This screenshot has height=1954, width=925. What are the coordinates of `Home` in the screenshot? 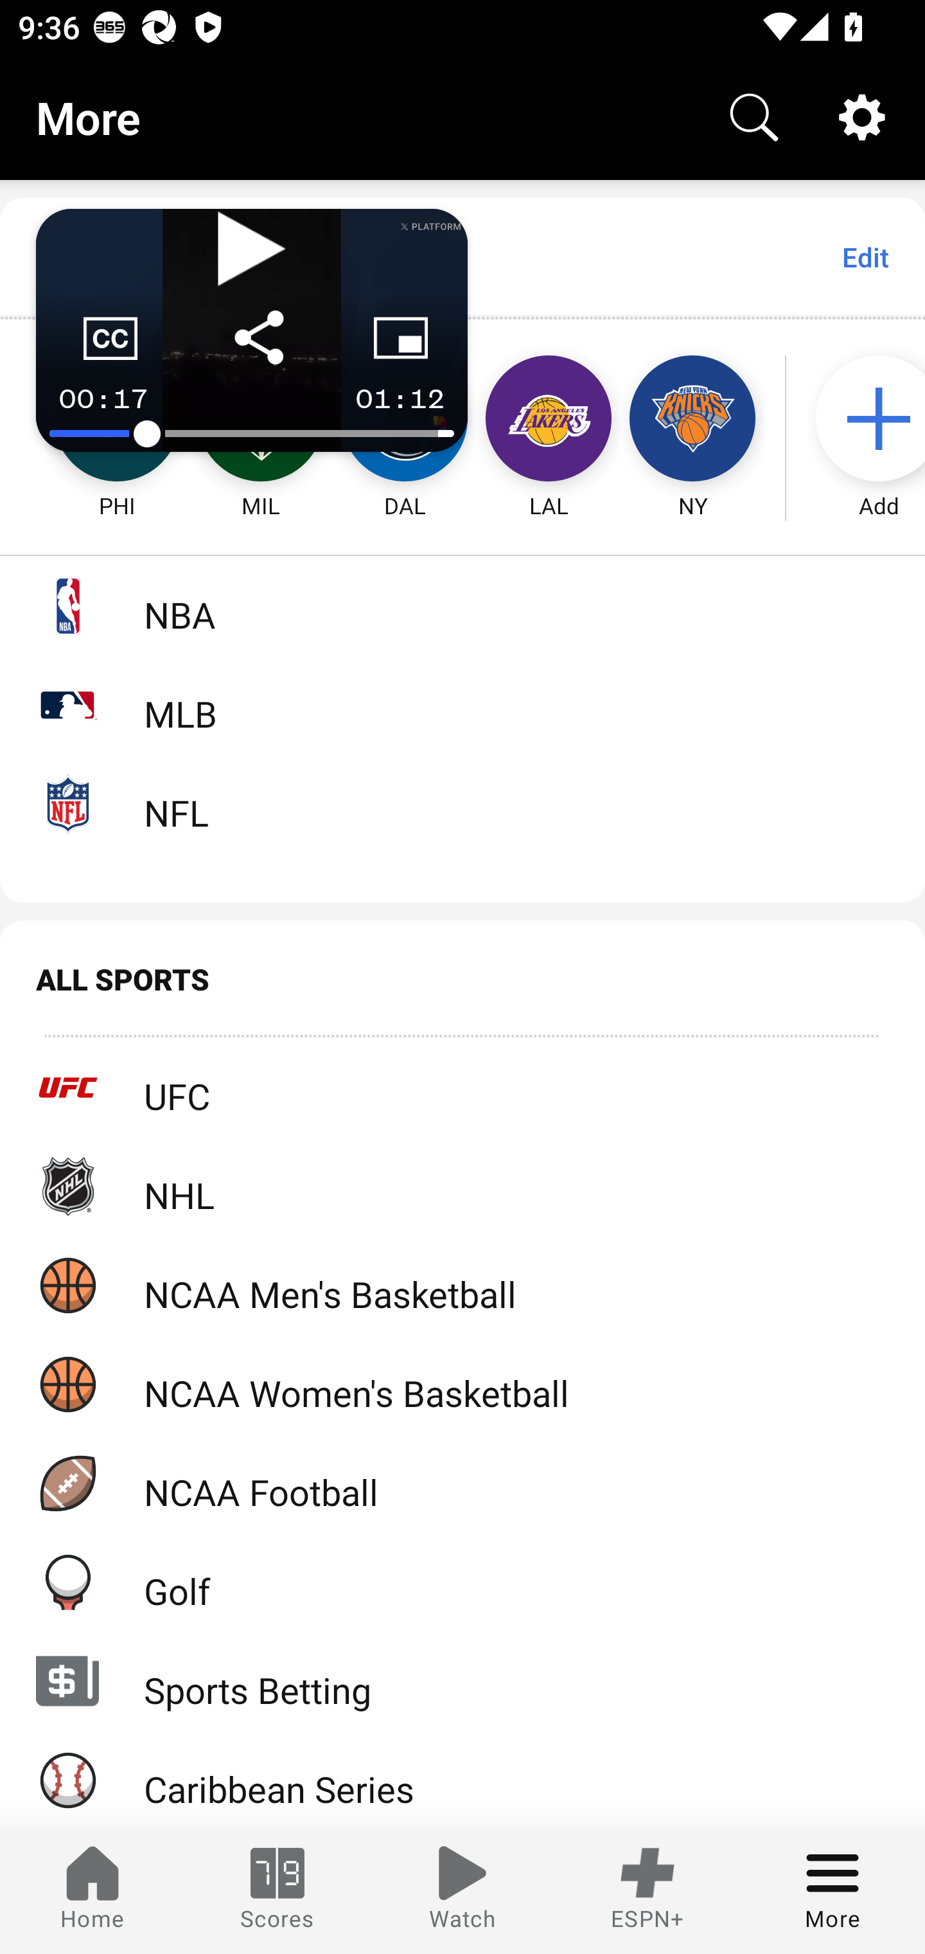 It's located at (92, 1891).